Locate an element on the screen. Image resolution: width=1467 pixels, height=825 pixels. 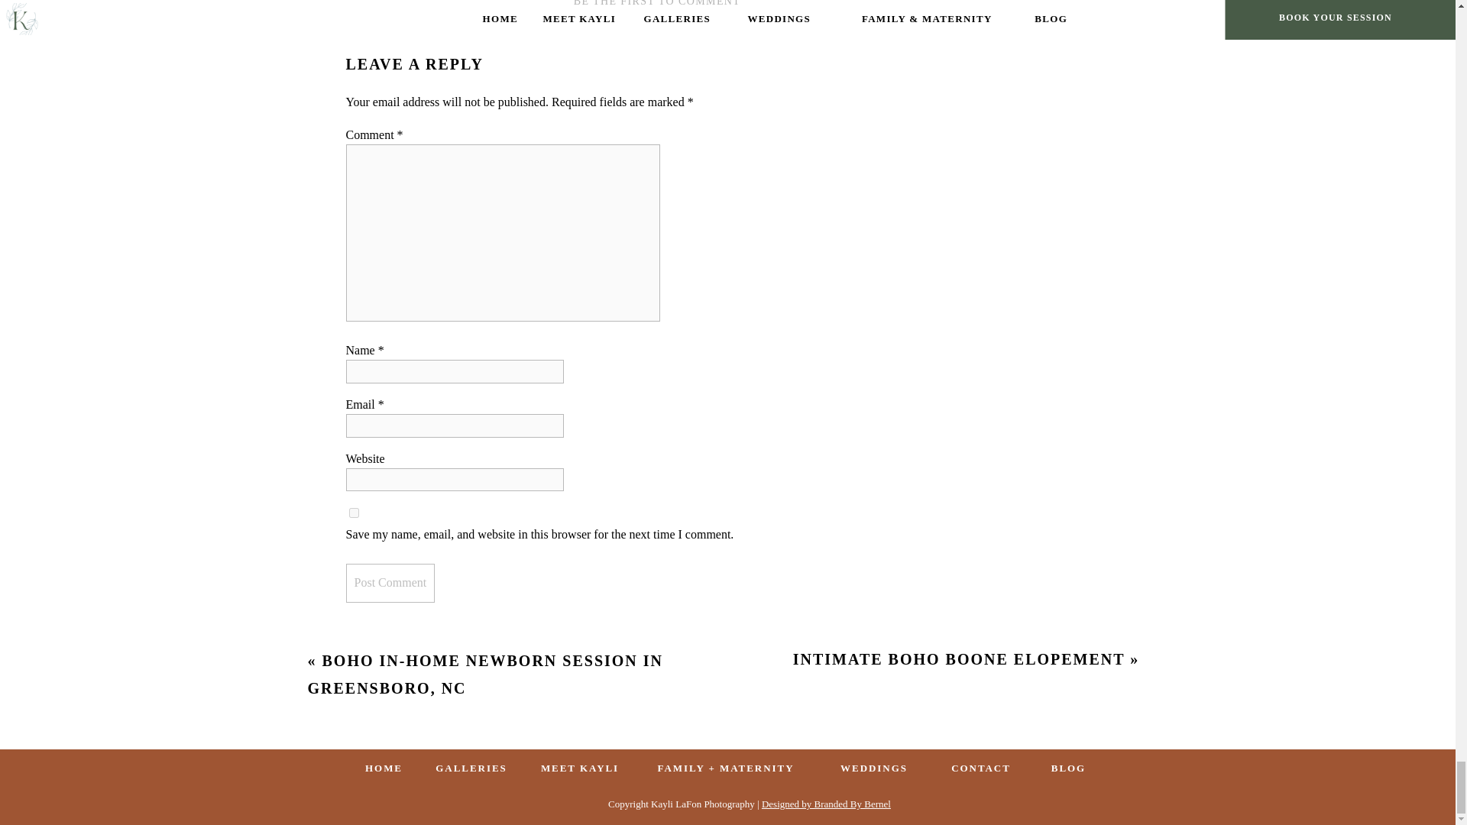
MEET KAYLI is located at coordinates (580, 768).